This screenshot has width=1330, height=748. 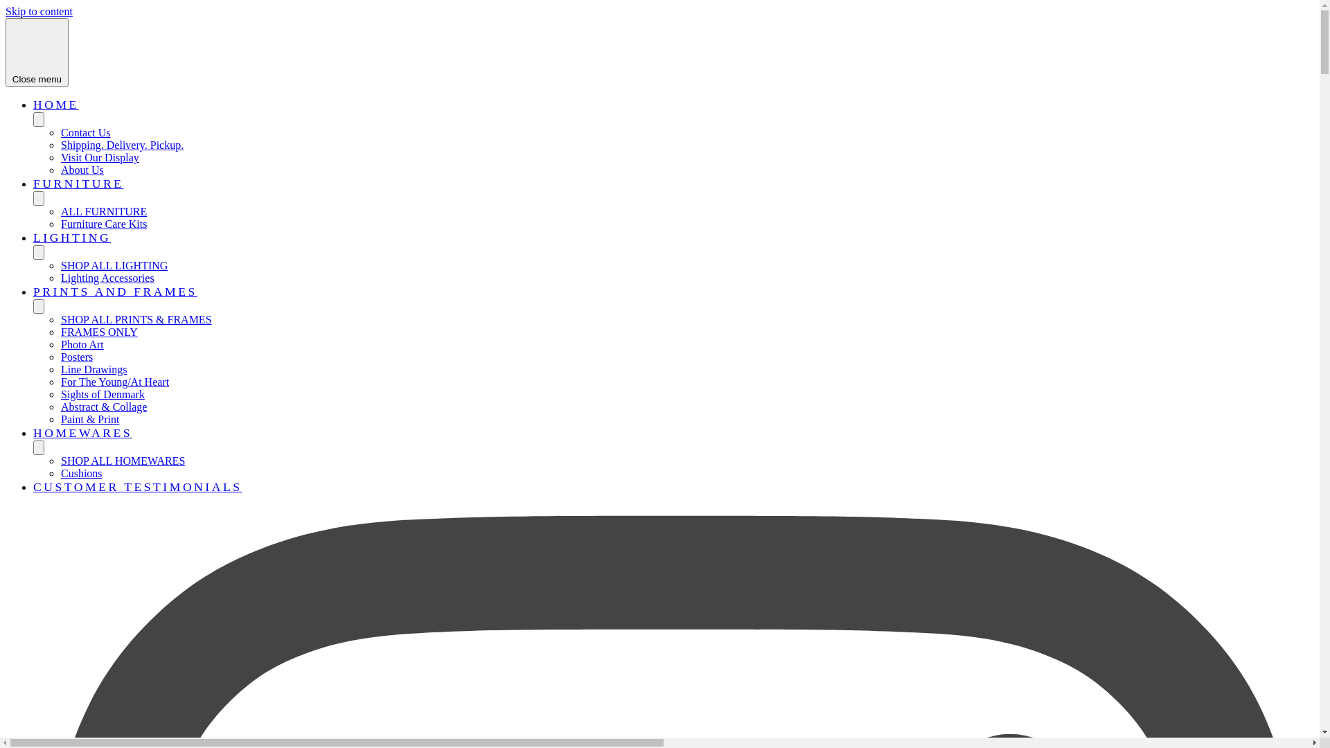 What do you see at coordinates (72, 238) in the screenshot?
I see `LIGHTING` at bounding box center [72, 238].